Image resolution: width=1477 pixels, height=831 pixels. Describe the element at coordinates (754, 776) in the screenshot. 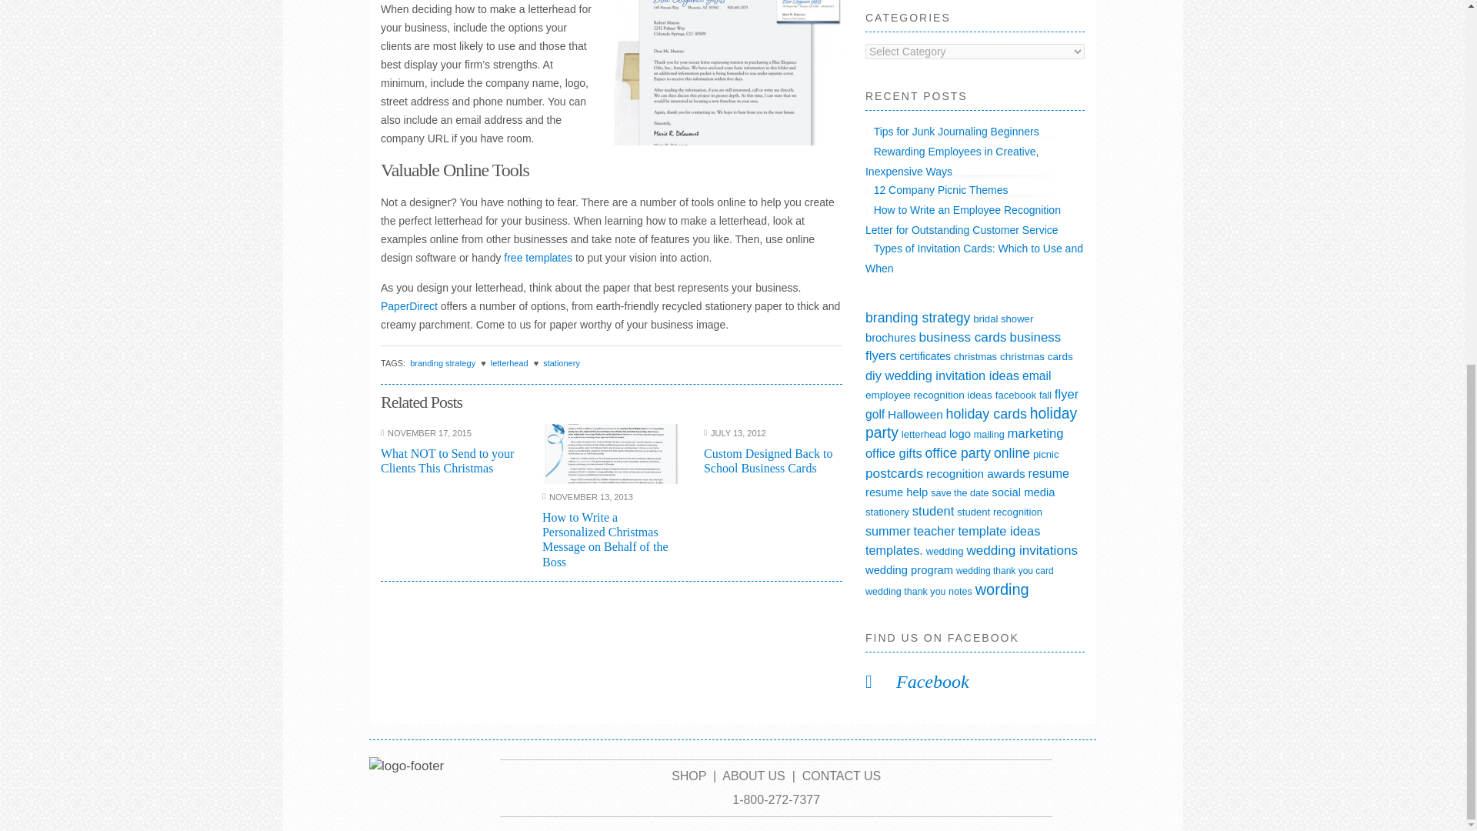

I see `About Us` at that location.